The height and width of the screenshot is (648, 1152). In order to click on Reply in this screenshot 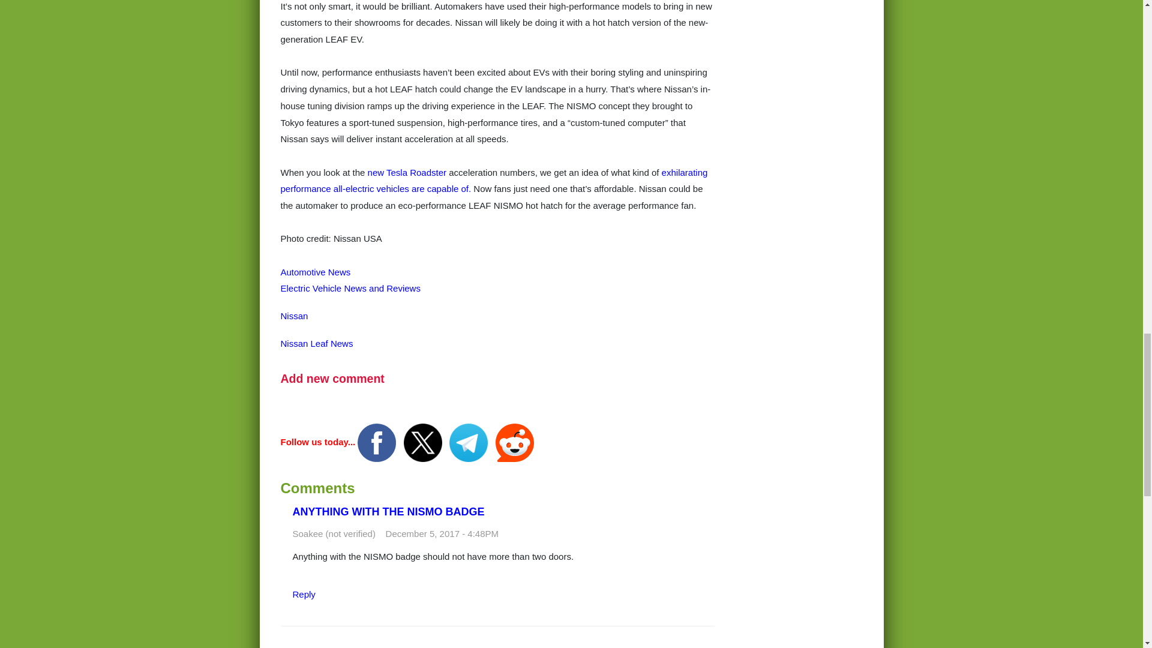, I will do `click(304, 594)`.